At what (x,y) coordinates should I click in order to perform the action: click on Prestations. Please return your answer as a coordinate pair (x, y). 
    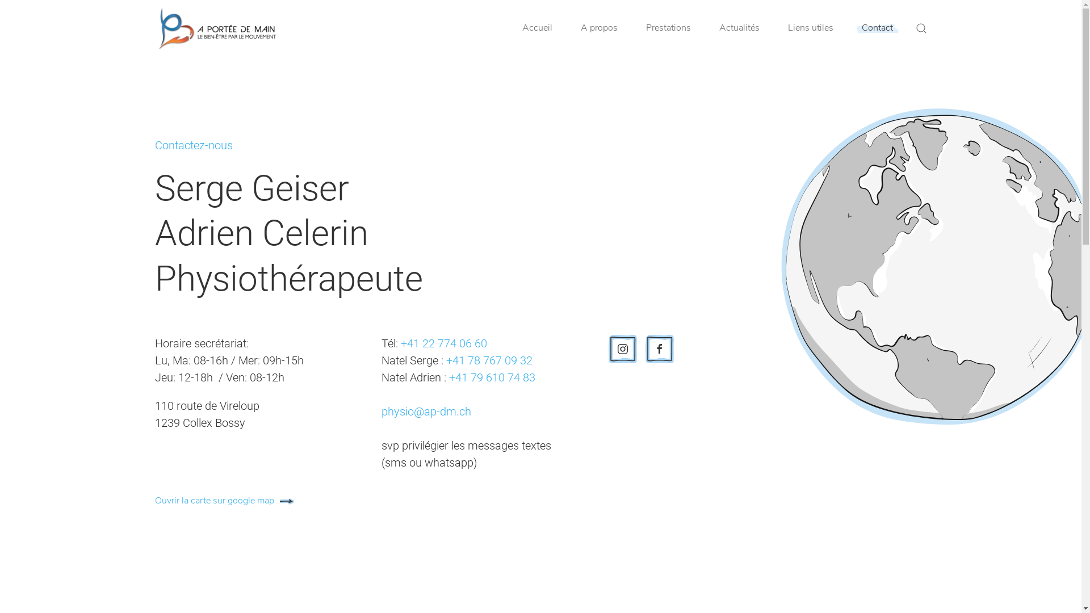
    Looking at the image, I should click on (669, 28).